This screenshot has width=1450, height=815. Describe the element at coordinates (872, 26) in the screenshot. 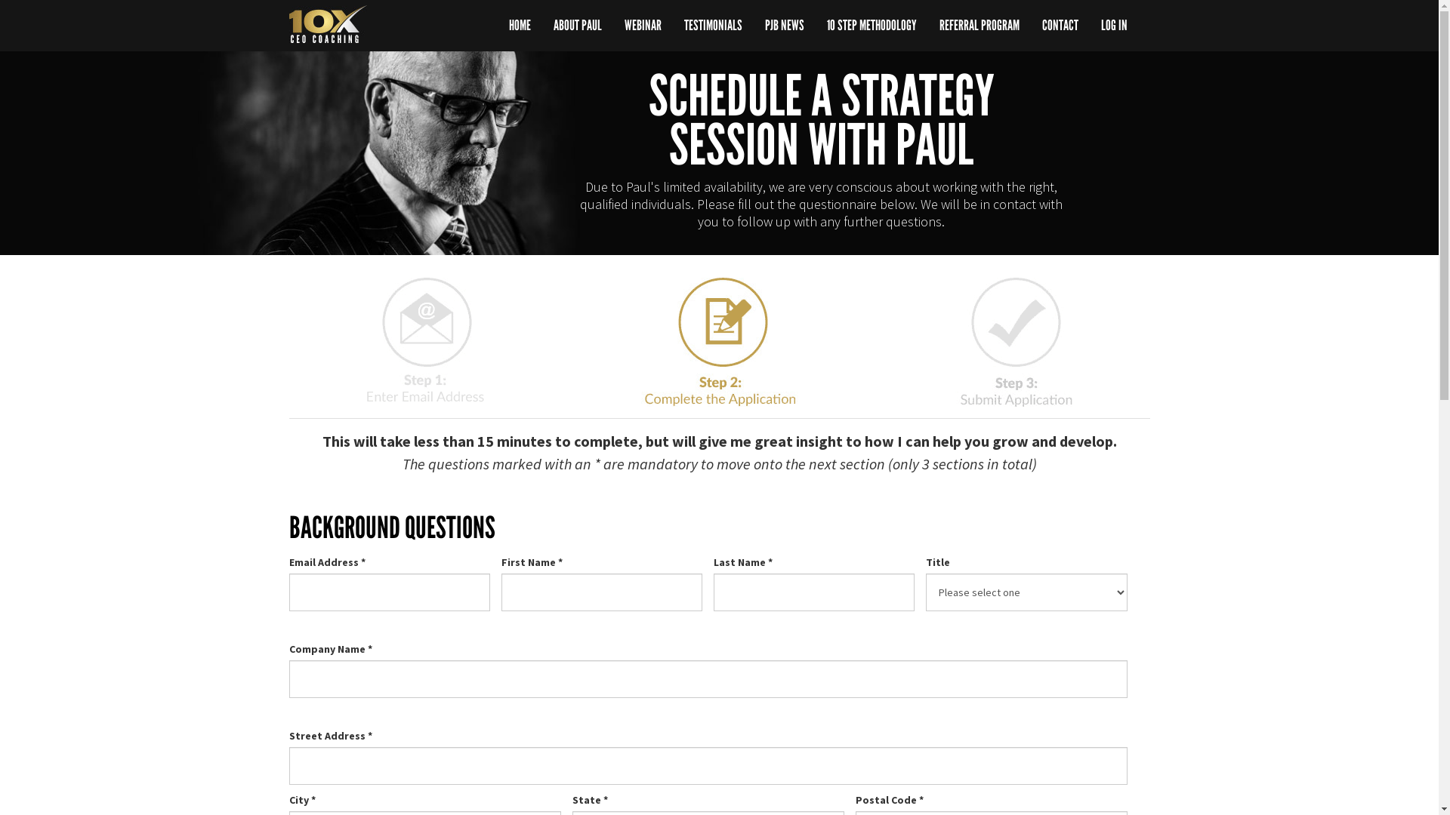

I see `10 STEP METHODOLOGY` at that location.